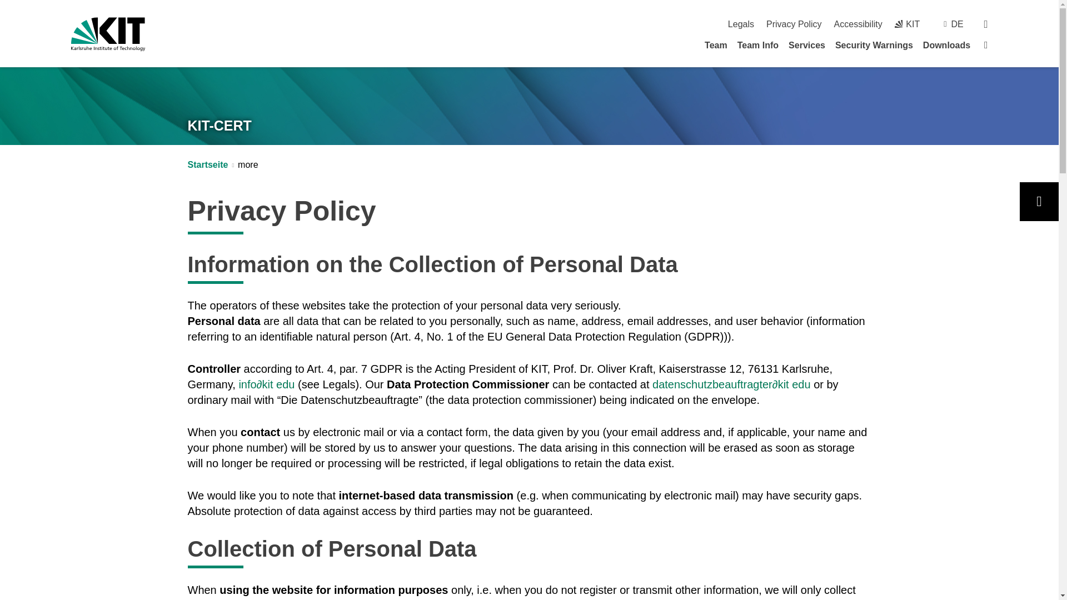  Describe the element at coordinates (806, 45) in the screenshot. I see `Services` at that location.